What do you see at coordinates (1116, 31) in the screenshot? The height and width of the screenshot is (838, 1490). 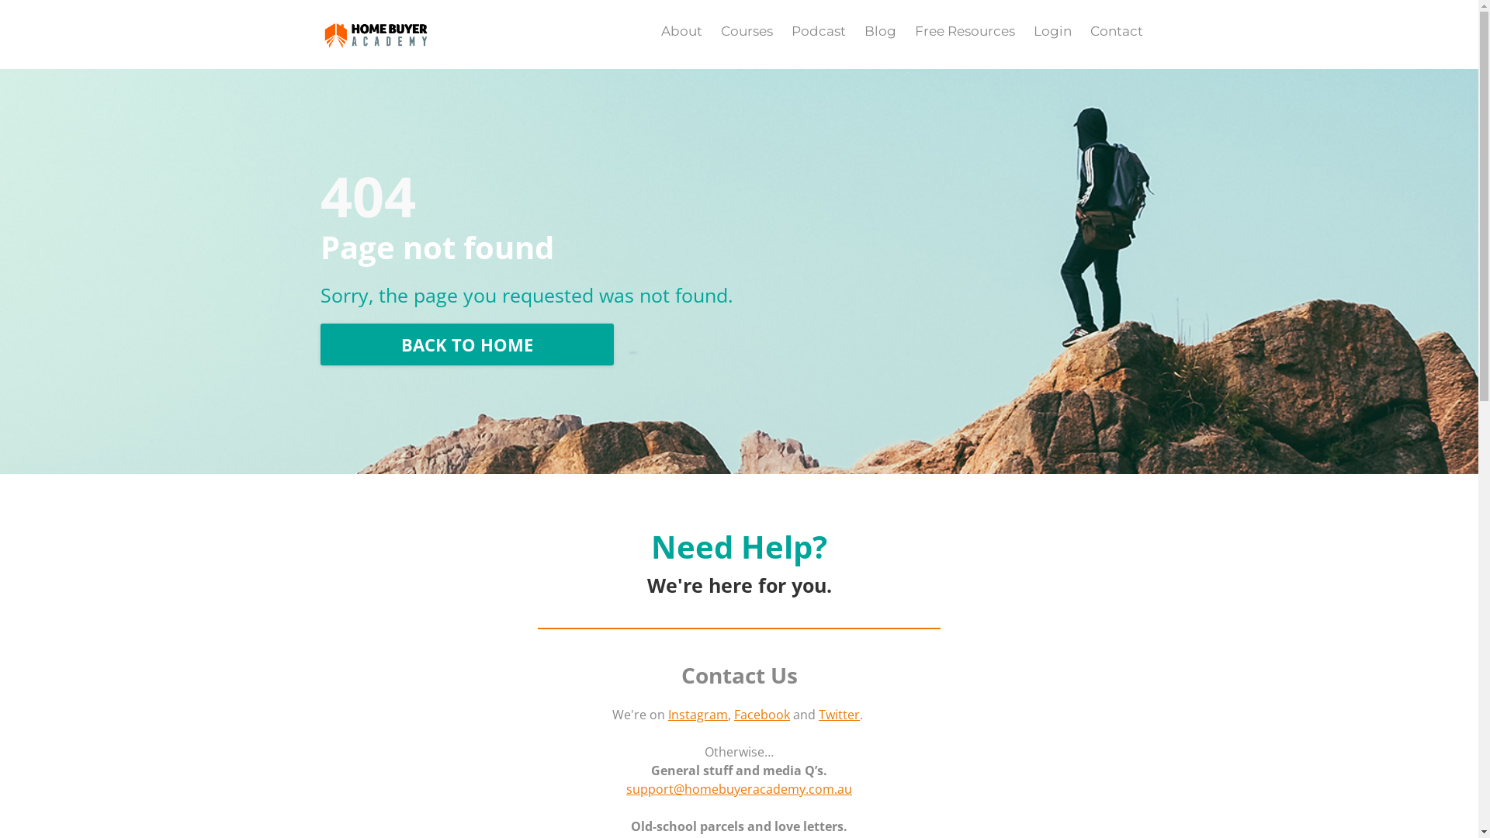 I see `Contact` at bounding box center [1116, 31].